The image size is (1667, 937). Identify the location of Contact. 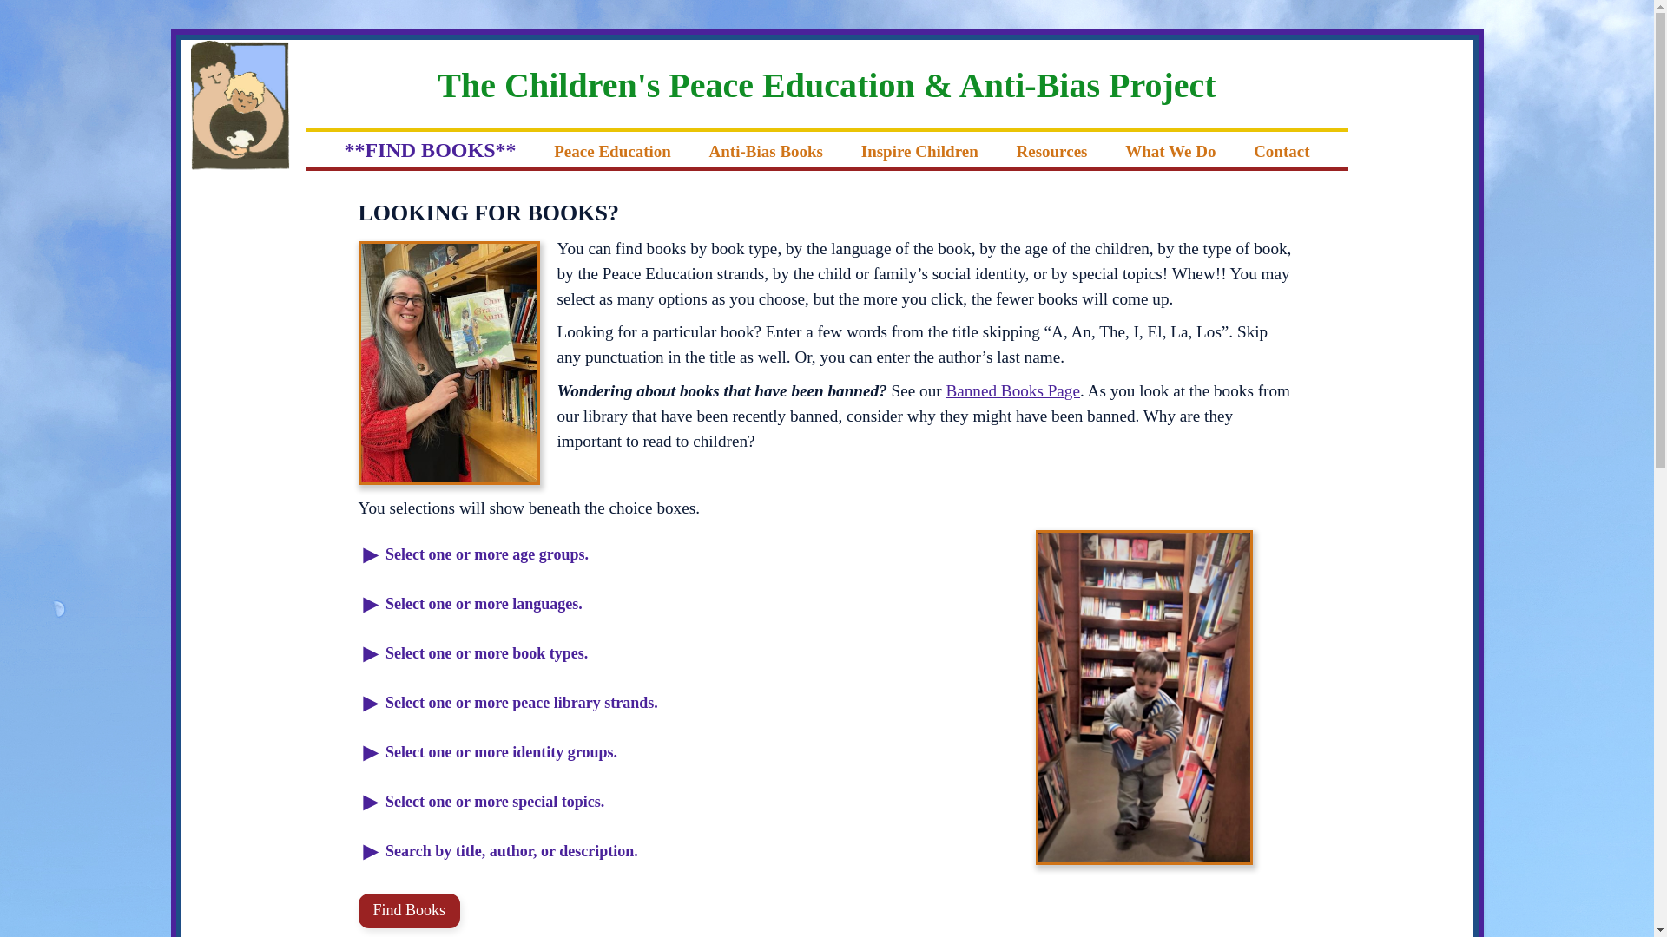
(1282, 150).